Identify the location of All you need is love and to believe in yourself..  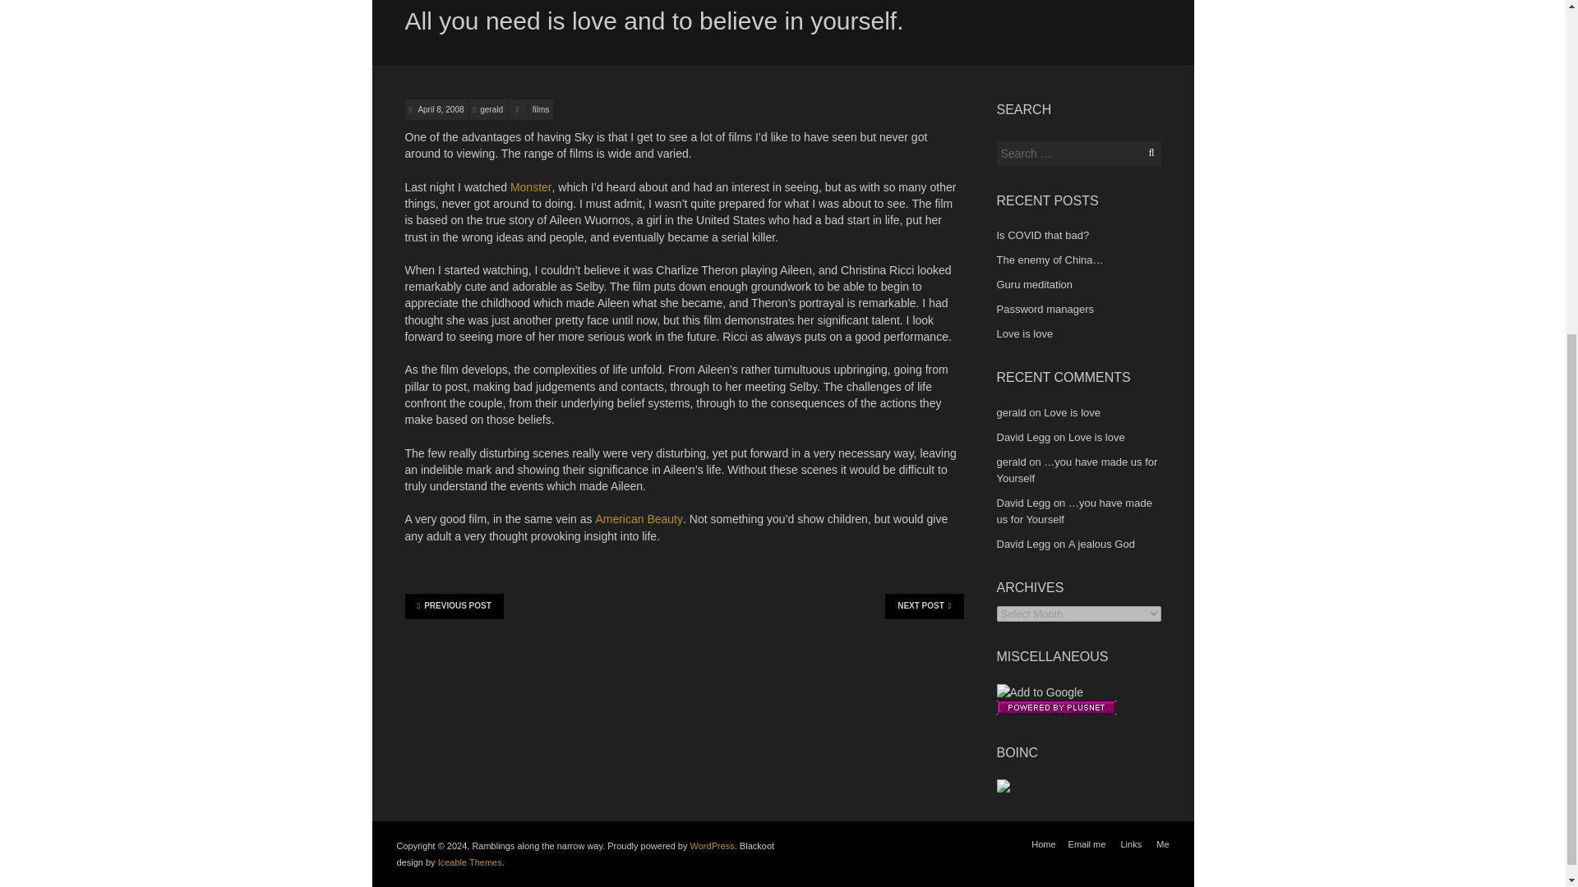
(440, 110).